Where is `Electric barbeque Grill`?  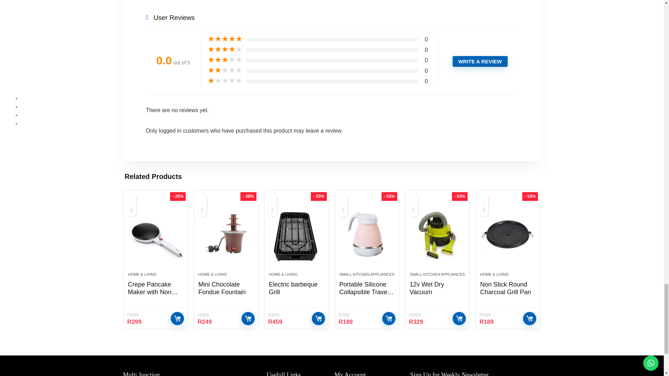
Electric barbeque Grill is located at coordinates (296, 235).